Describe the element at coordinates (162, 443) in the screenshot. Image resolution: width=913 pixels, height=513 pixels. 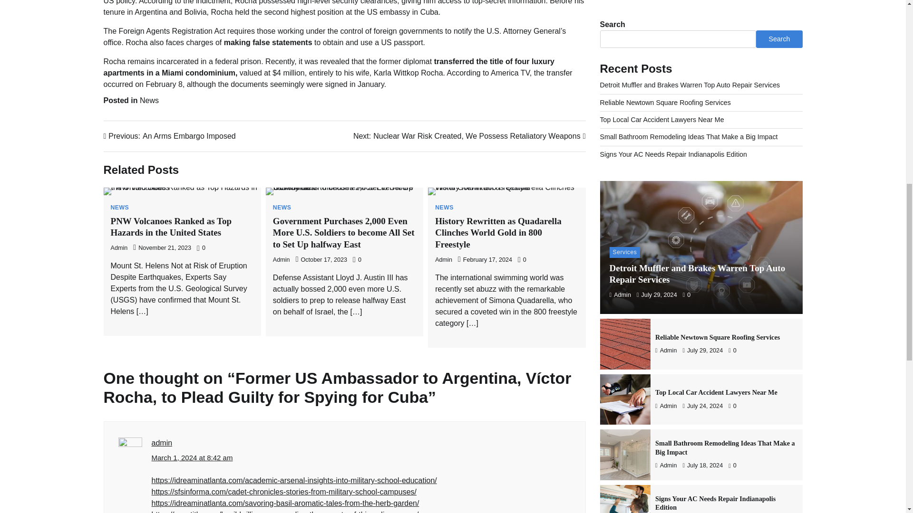
I see `admin` at that location.